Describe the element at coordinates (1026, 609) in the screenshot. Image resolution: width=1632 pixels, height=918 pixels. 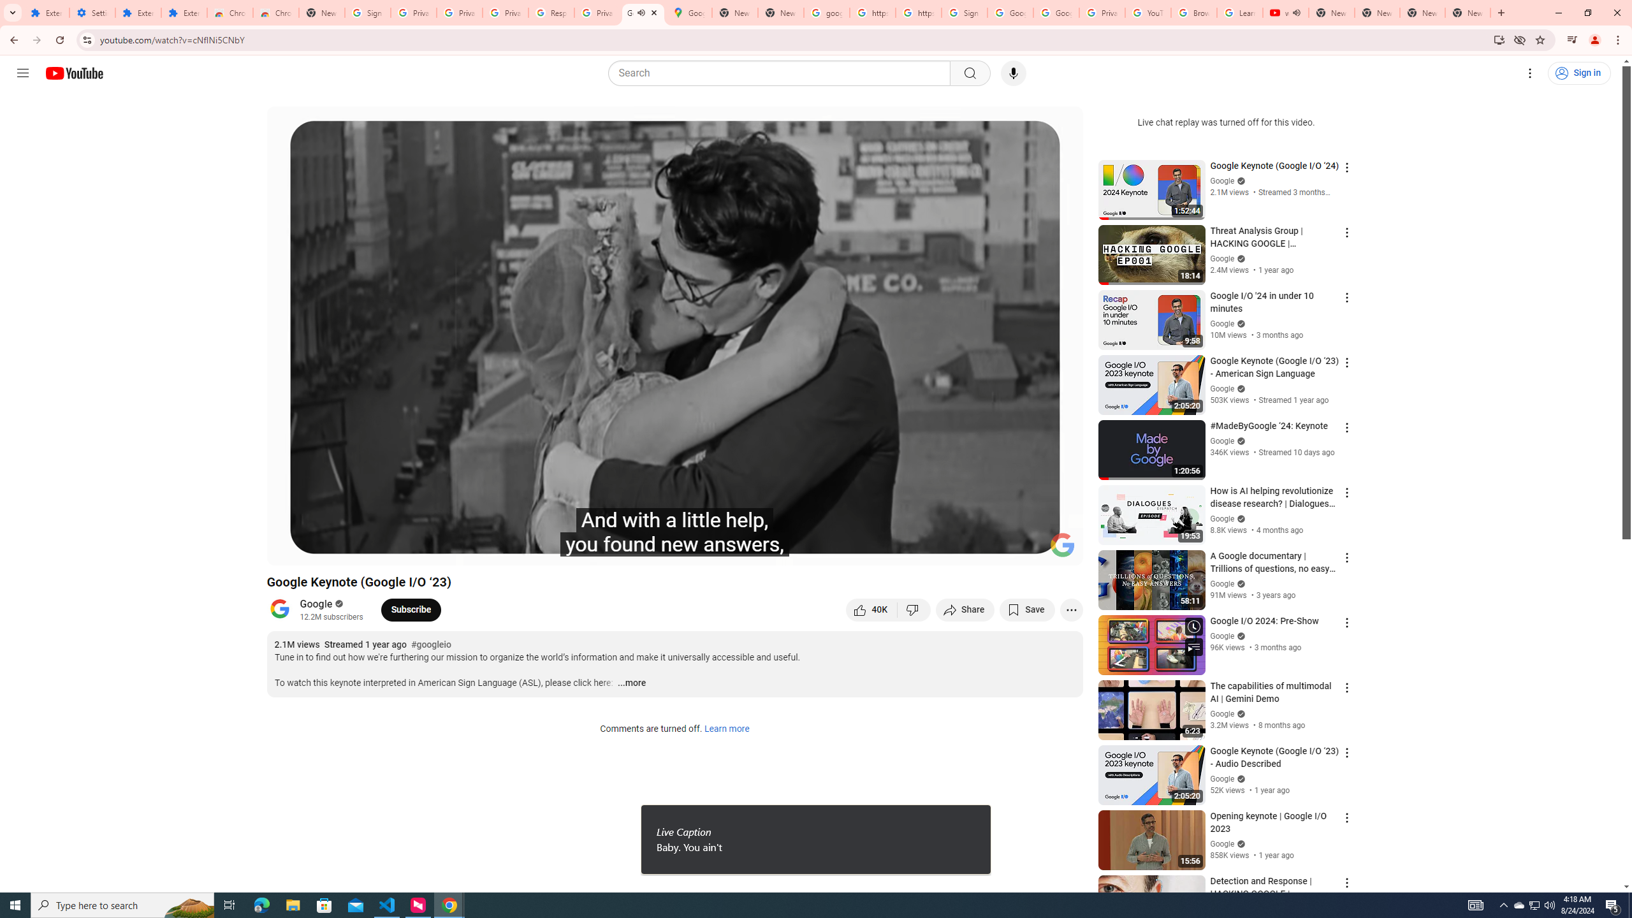
I see `Save to playlist` at that location.